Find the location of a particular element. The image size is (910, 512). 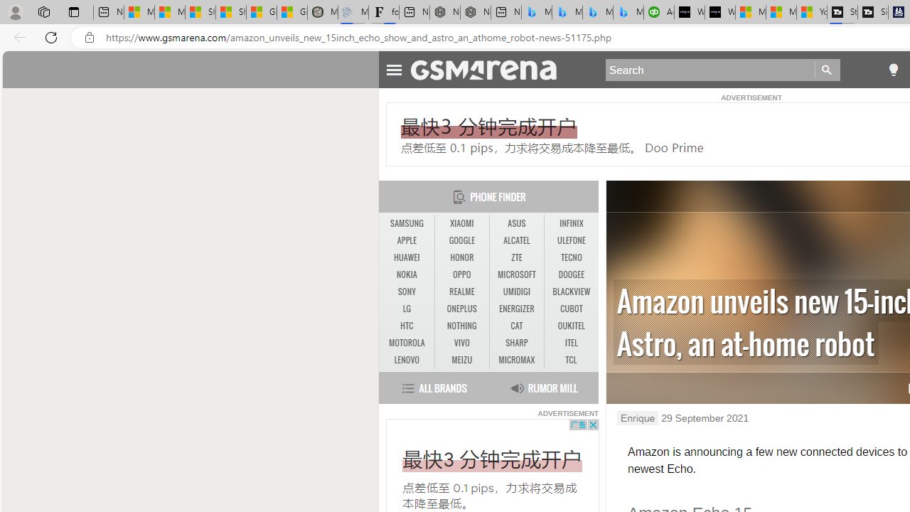

OPPO is located at coordinates (462, 274).